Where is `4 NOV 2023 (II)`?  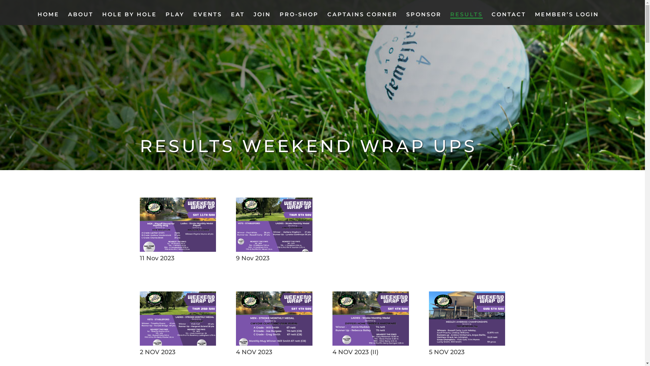 4 NOV 2023 (II) is located at coordinates (370, 344).